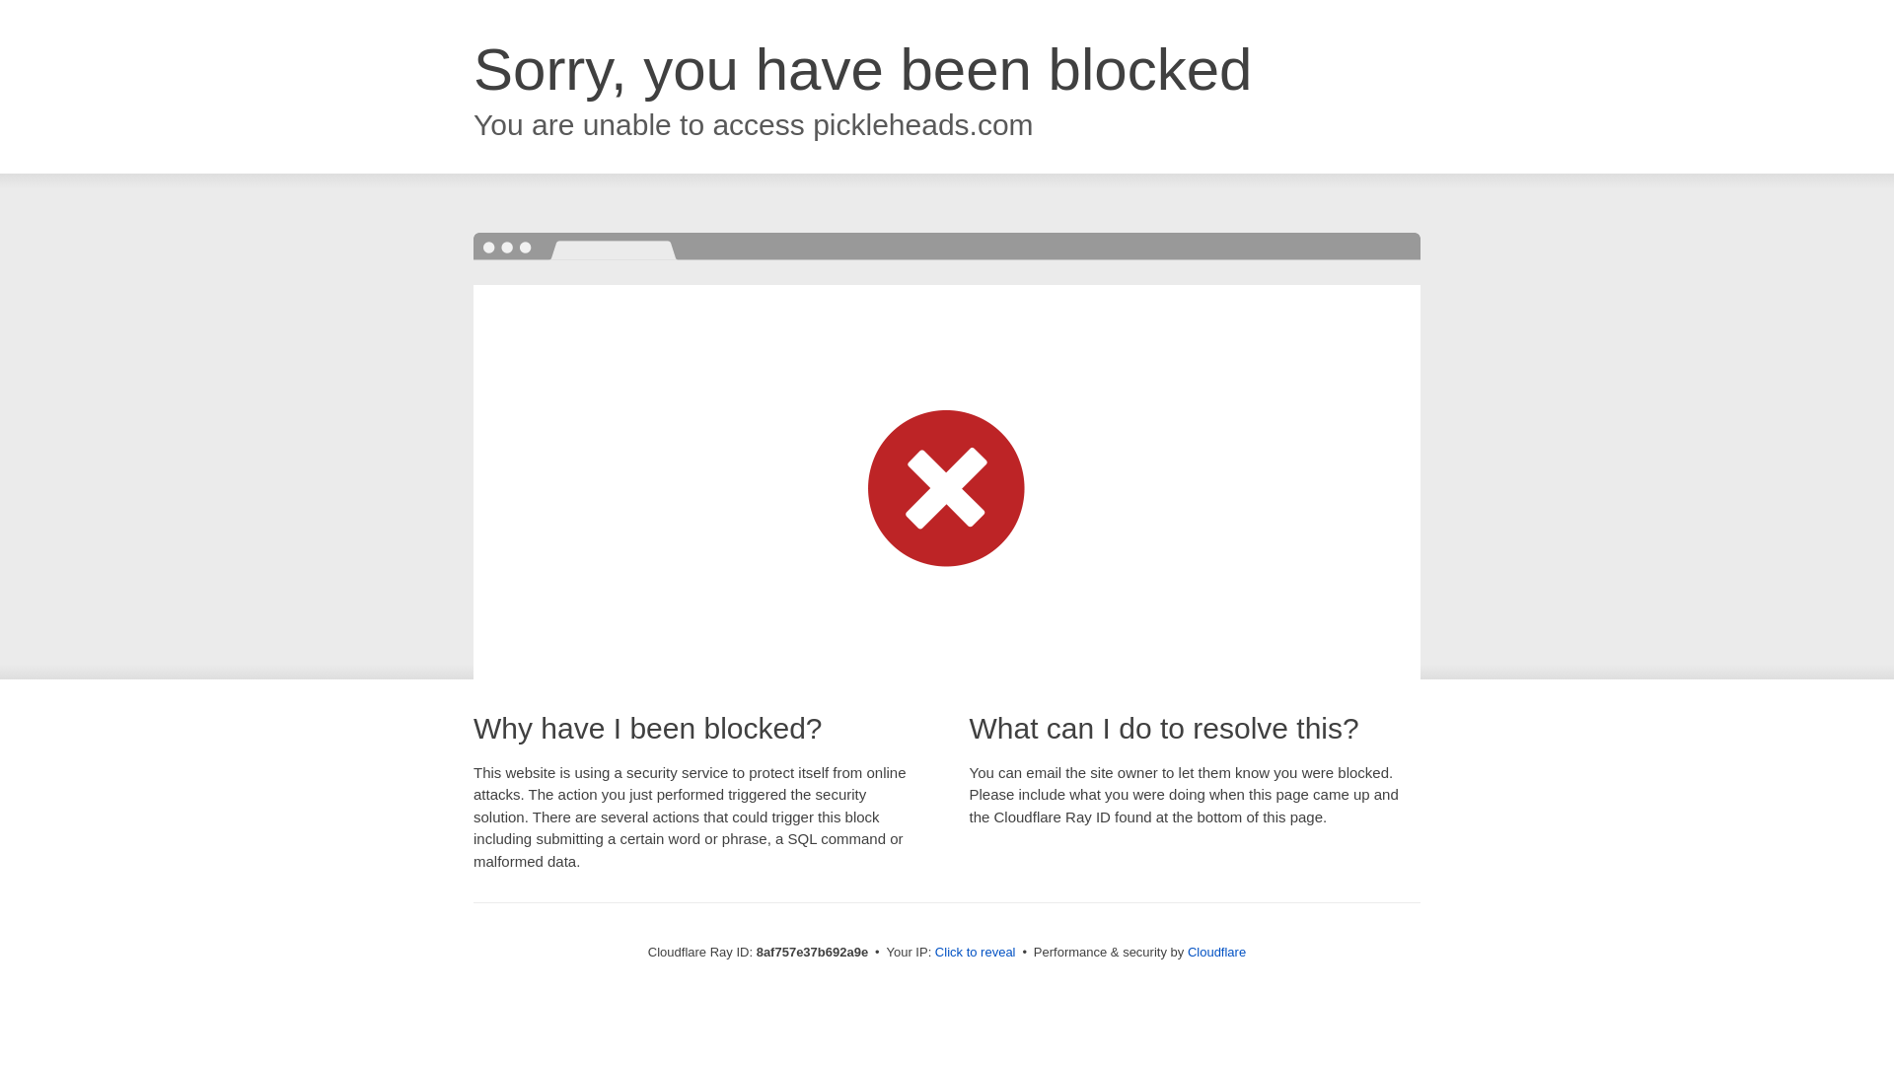 This screenshot has width=1894, height=1065. I want to click on Click to reveal, so click(975, 953).